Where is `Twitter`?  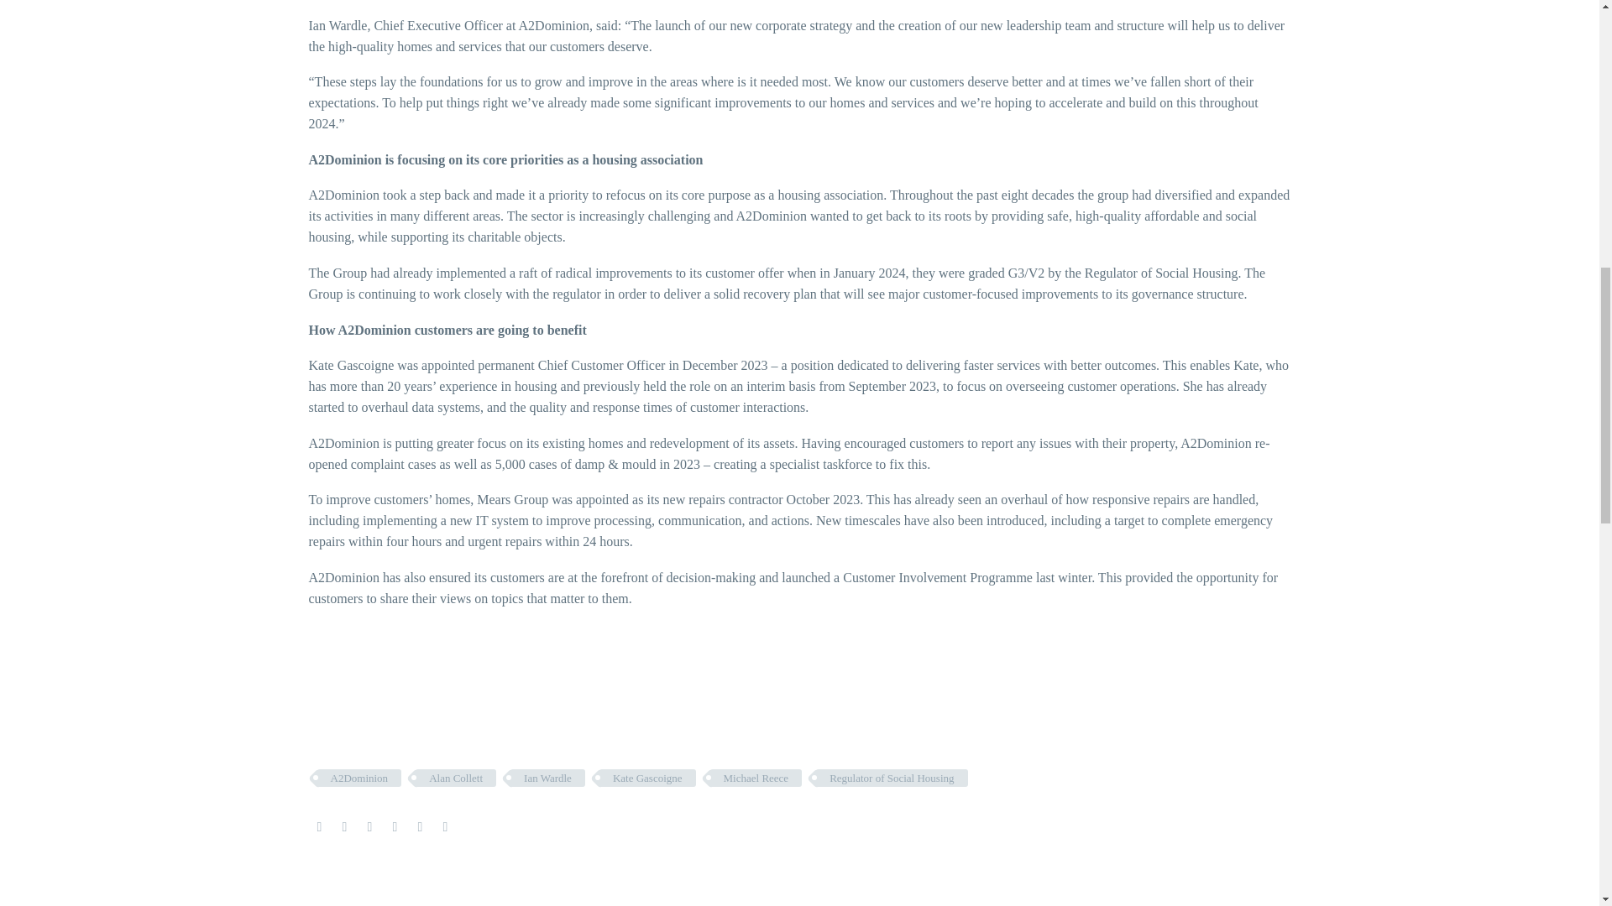
Twitter is located at coordinates (344, 827).